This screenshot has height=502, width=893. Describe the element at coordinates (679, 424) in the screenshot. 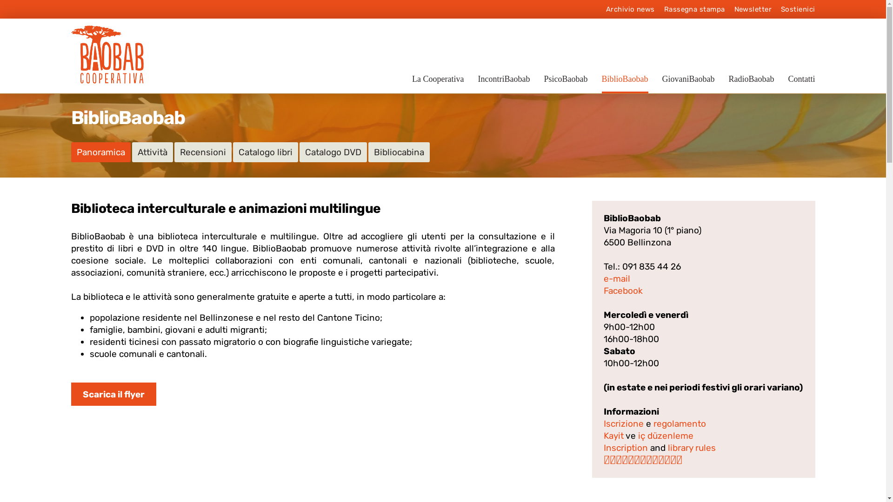

I see `regolamento` at that location.